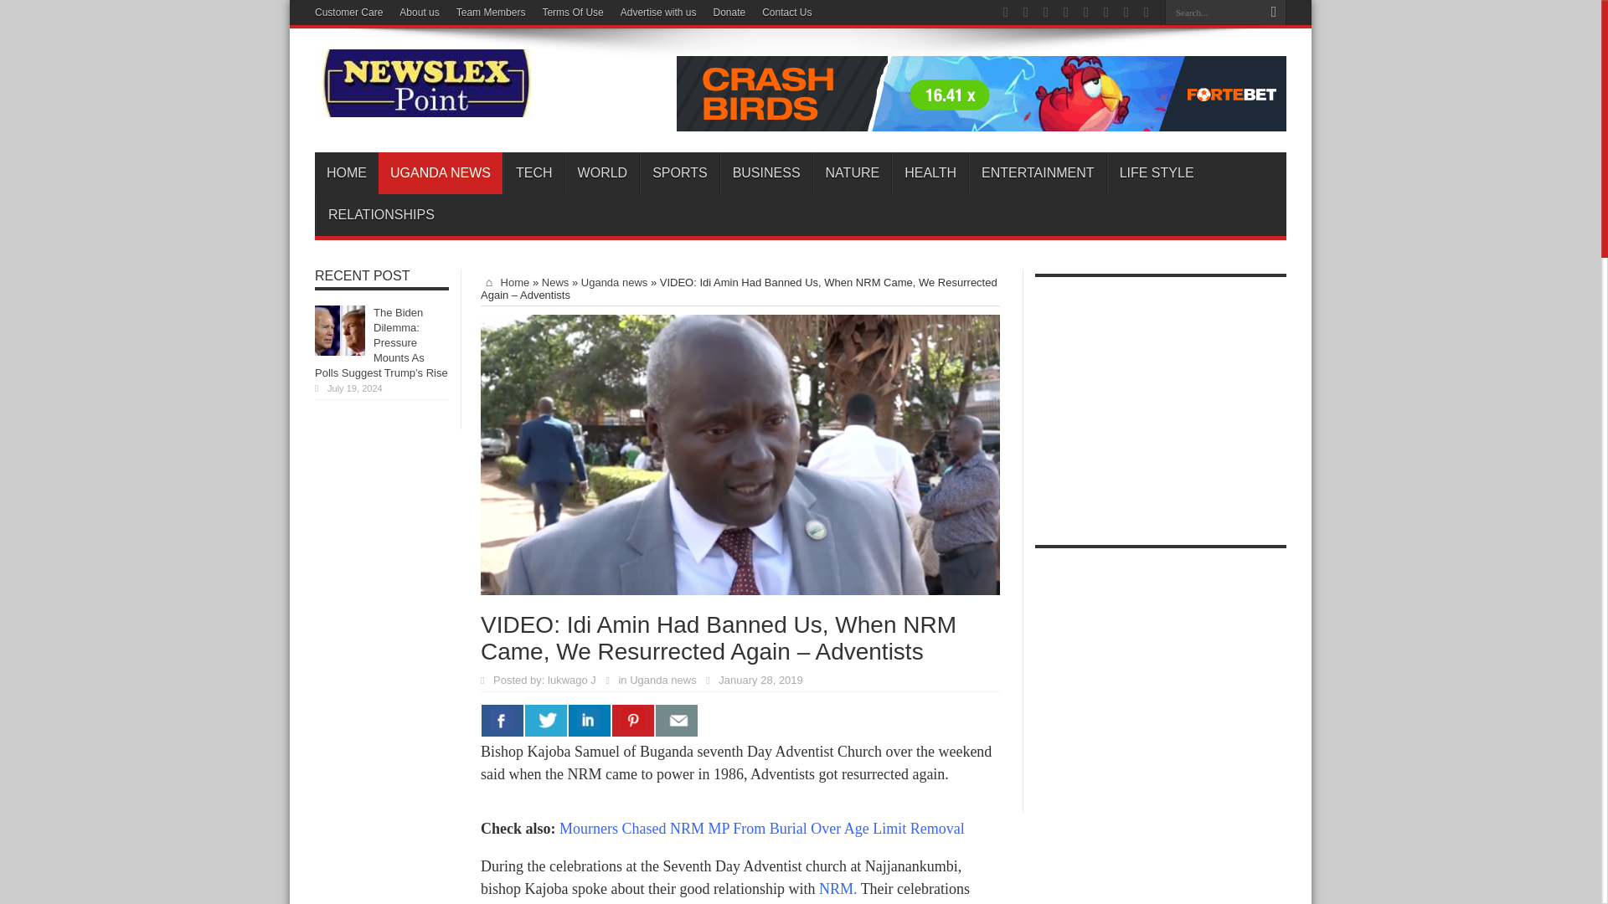  I want to click on Search, so click(1273, 13).